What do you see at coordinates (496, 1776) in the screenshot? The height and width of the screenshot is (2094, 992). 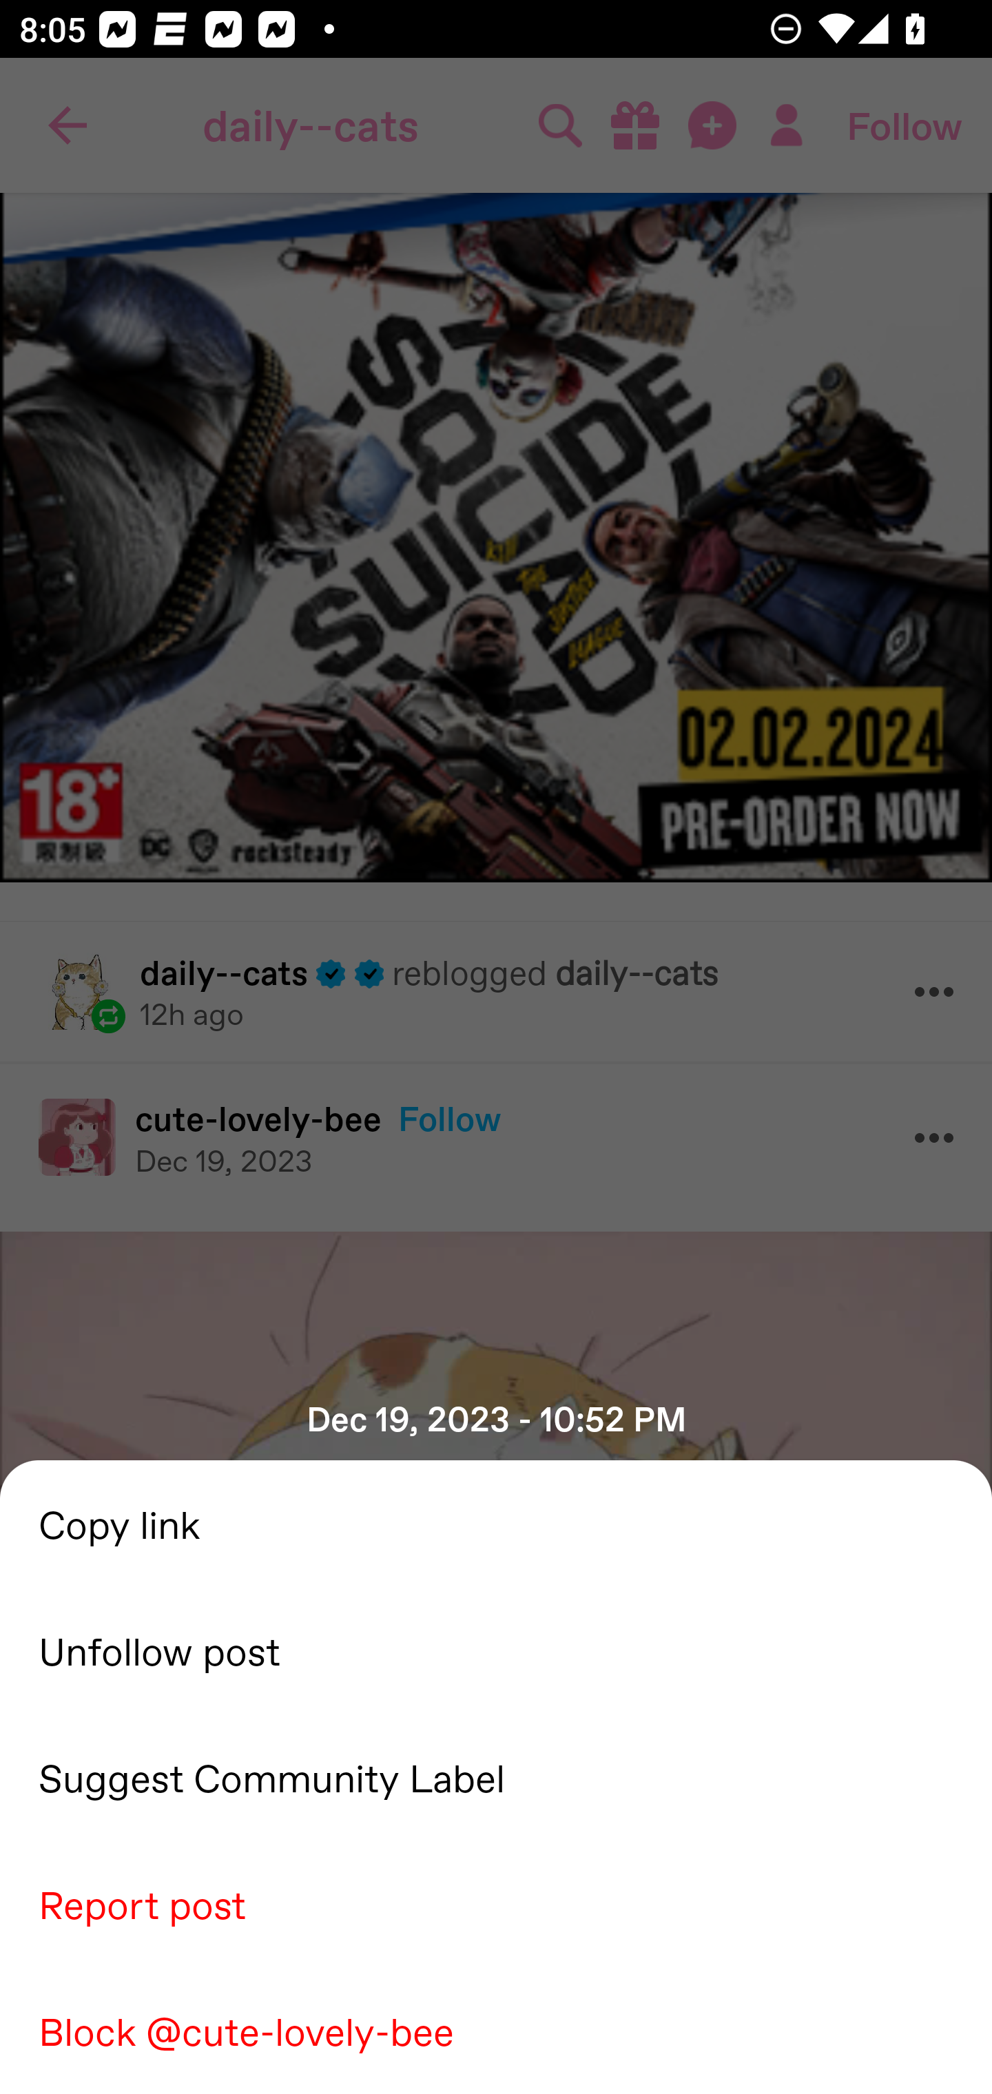 I see `Suggest Community Label` at bounding box center [496, 1776].